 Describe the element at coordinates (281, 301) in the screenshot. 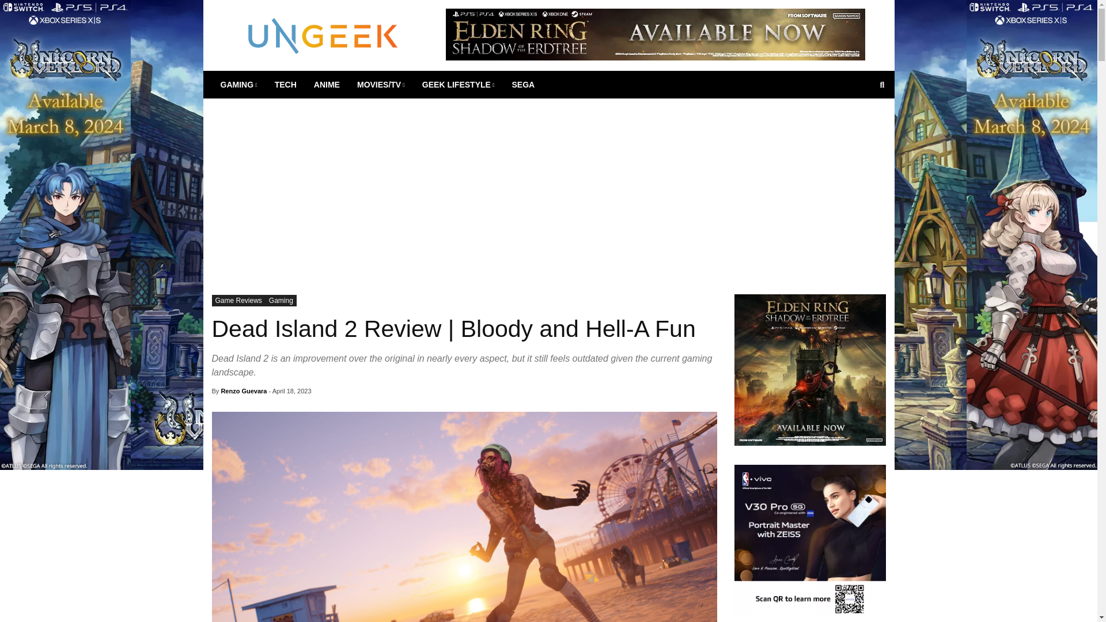

I see `Gaming` at that location.